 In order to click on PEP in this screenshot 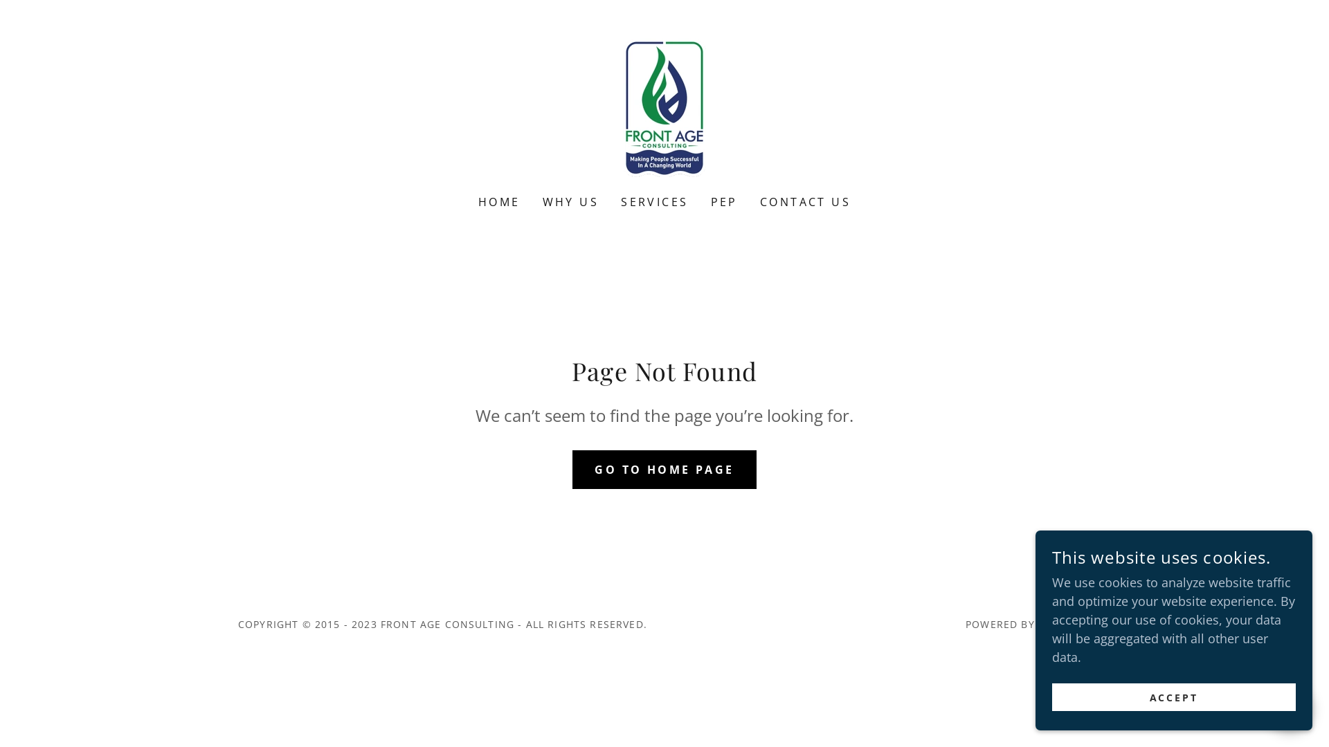, I will do `click(724, 202)`.